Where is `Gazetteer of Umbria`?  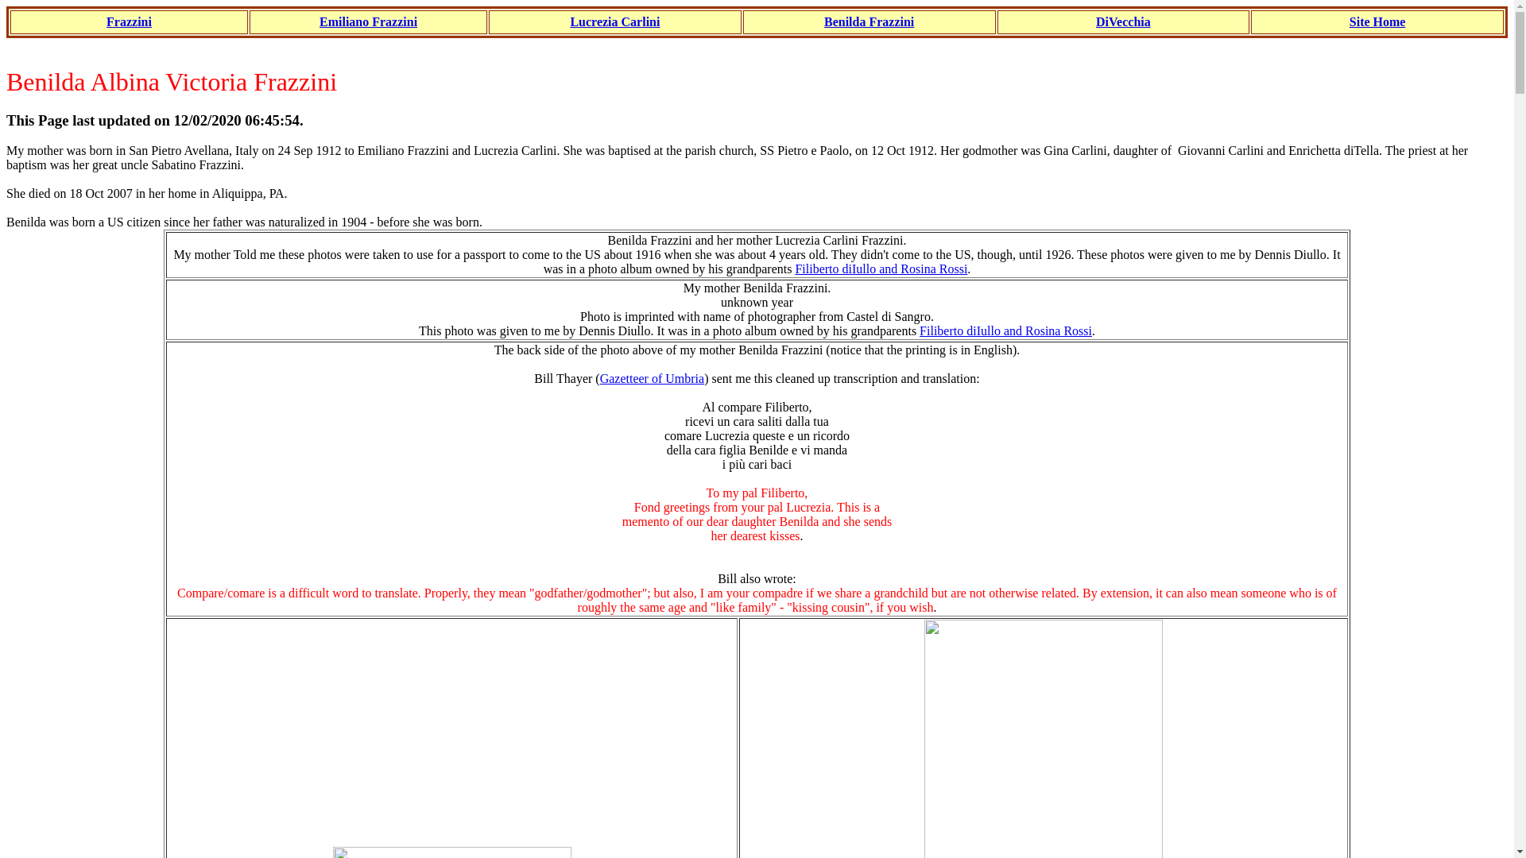 Gazetteer of Umbria is located at coordinates (652, 378).